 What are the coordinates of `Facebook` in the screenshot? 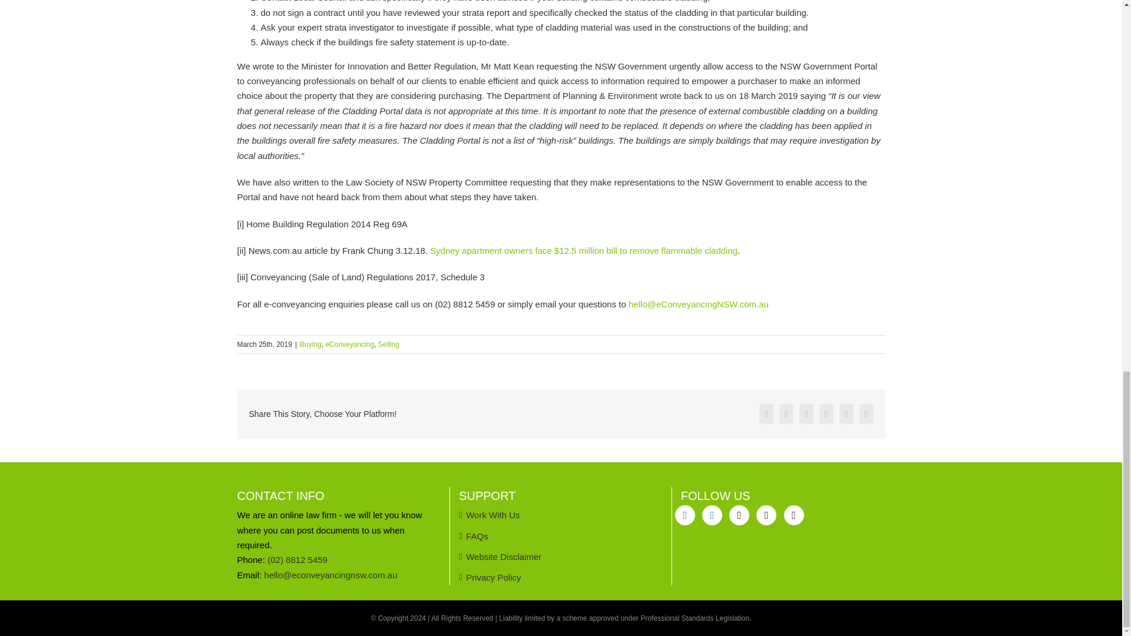 It's located at (685, 515).